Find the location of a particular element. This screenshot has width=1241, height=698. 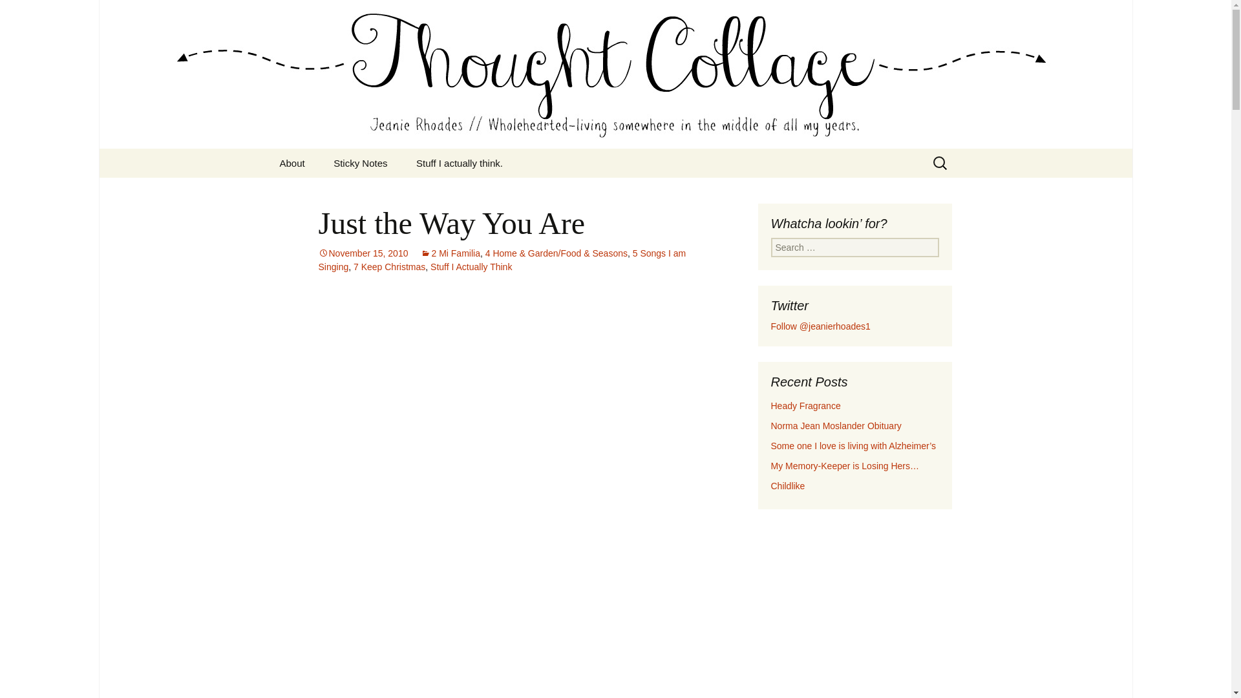

About is located at coordinates (292, 163).